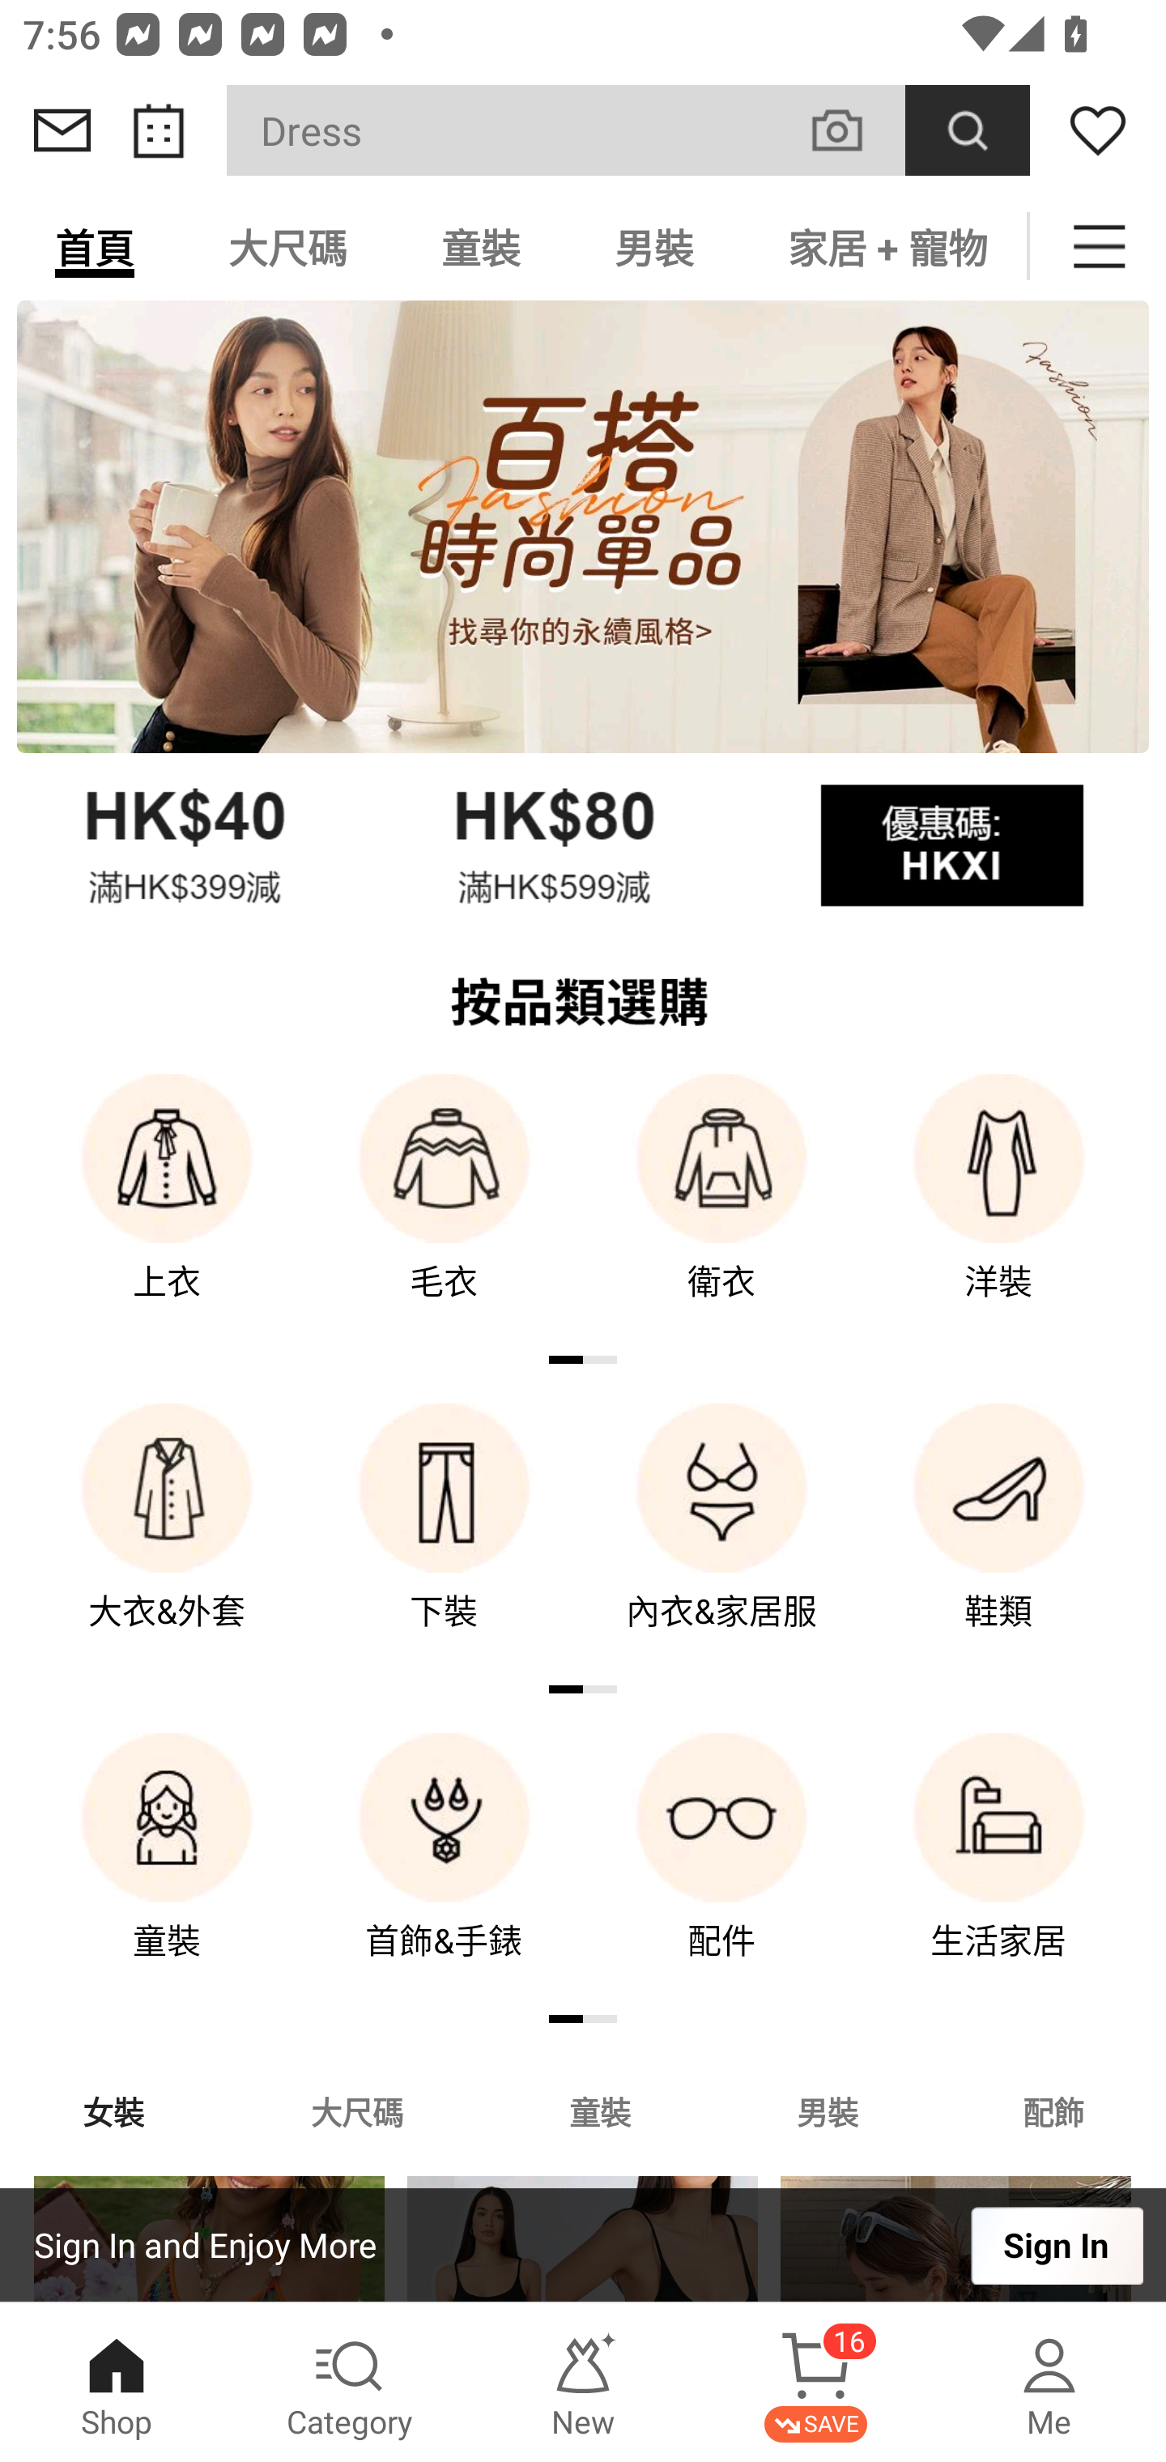 The image size is (1166, 2462). Describe the element at coordinates (356, 2111) in the screenshot. I see `大尺碼` at that location.